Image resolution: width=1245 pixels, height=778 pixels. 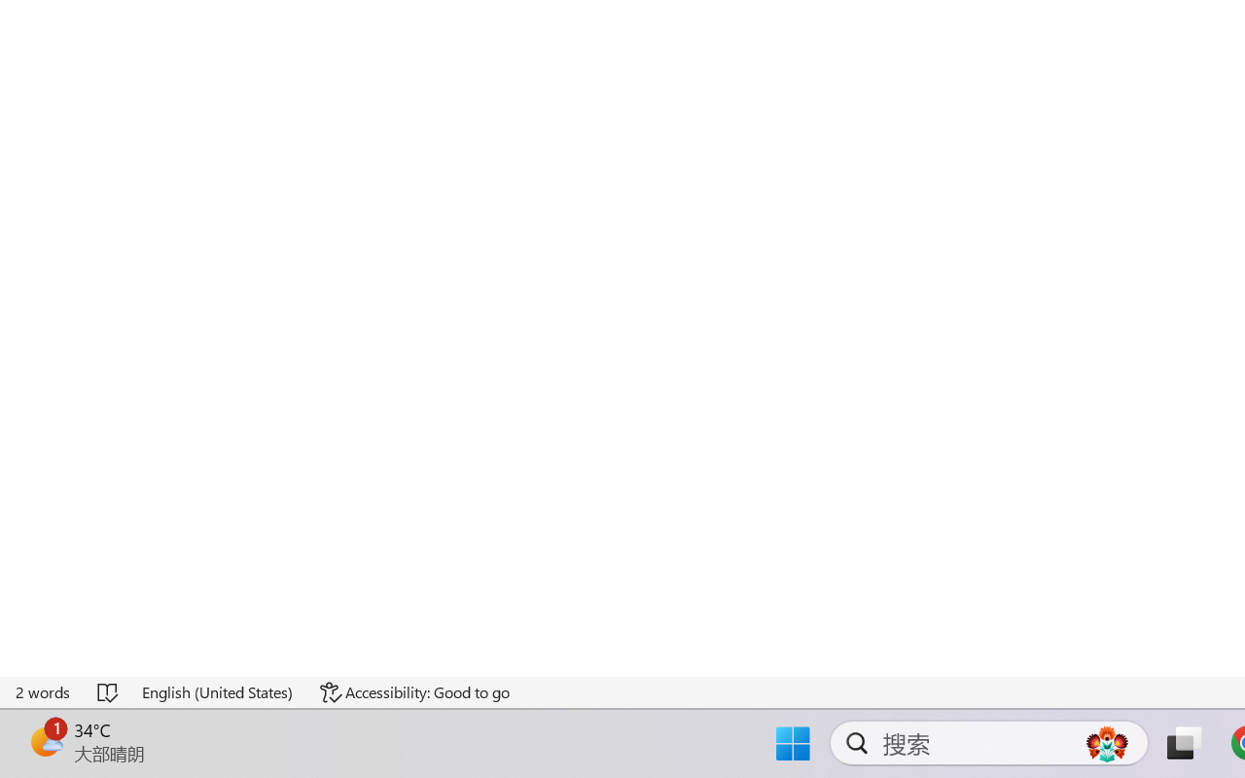 What do you see at coordinates (218, 692) in the screenshot?
I see `Language English (United States)` at bounding box center [218, 692].